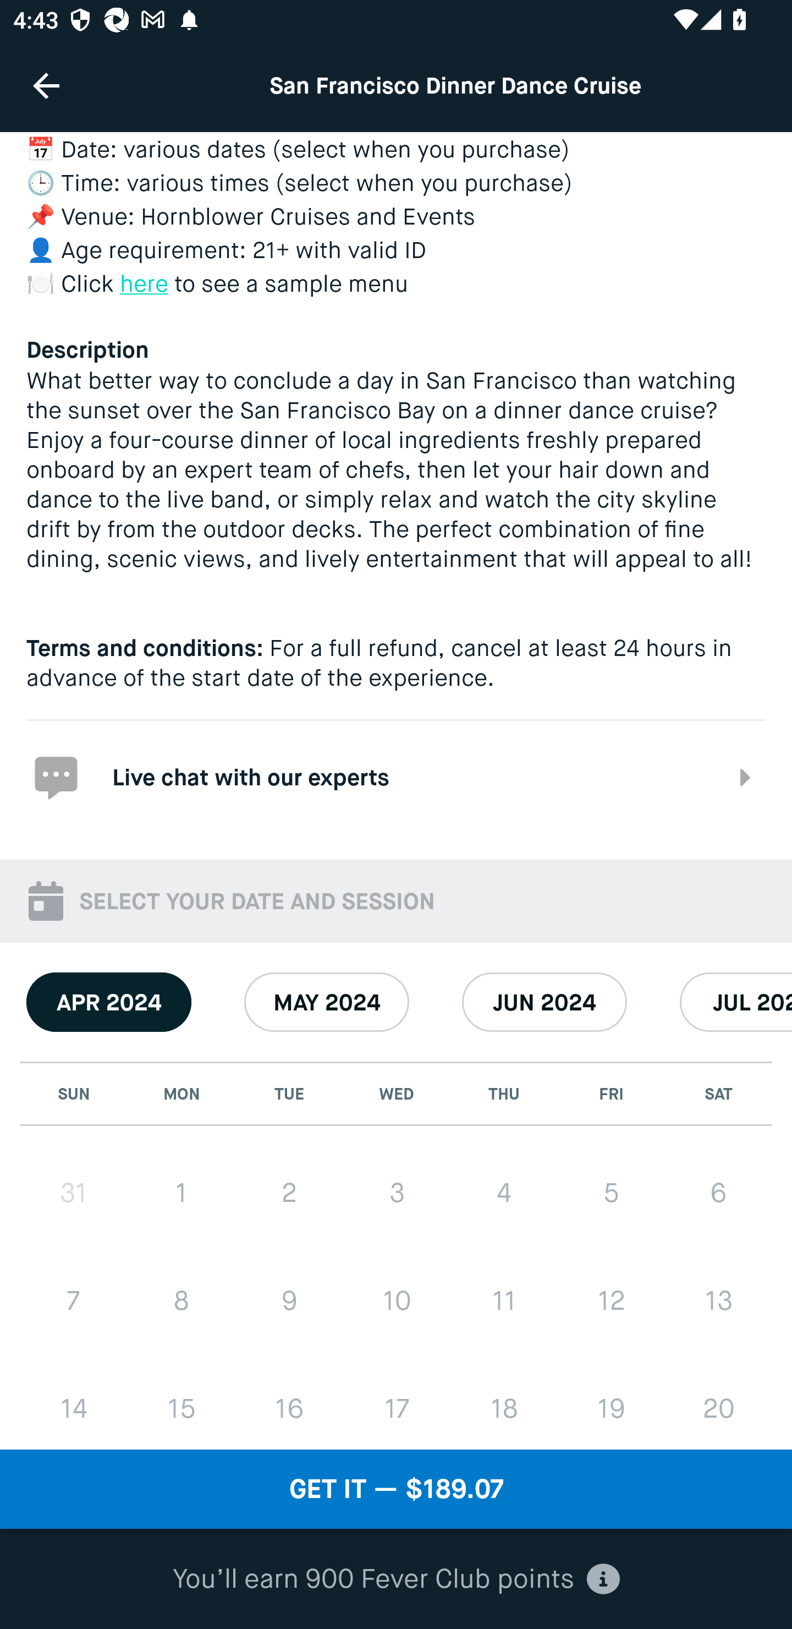 This screenshot has width=792, height=1629. Describe the element at coordinates (182, 1192) in the screenshot. I see `1` at that location.